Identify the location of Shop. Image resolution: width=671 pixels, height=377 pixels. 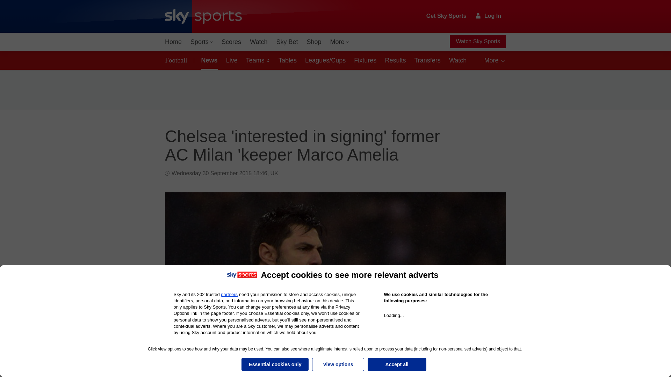
(314, 42).